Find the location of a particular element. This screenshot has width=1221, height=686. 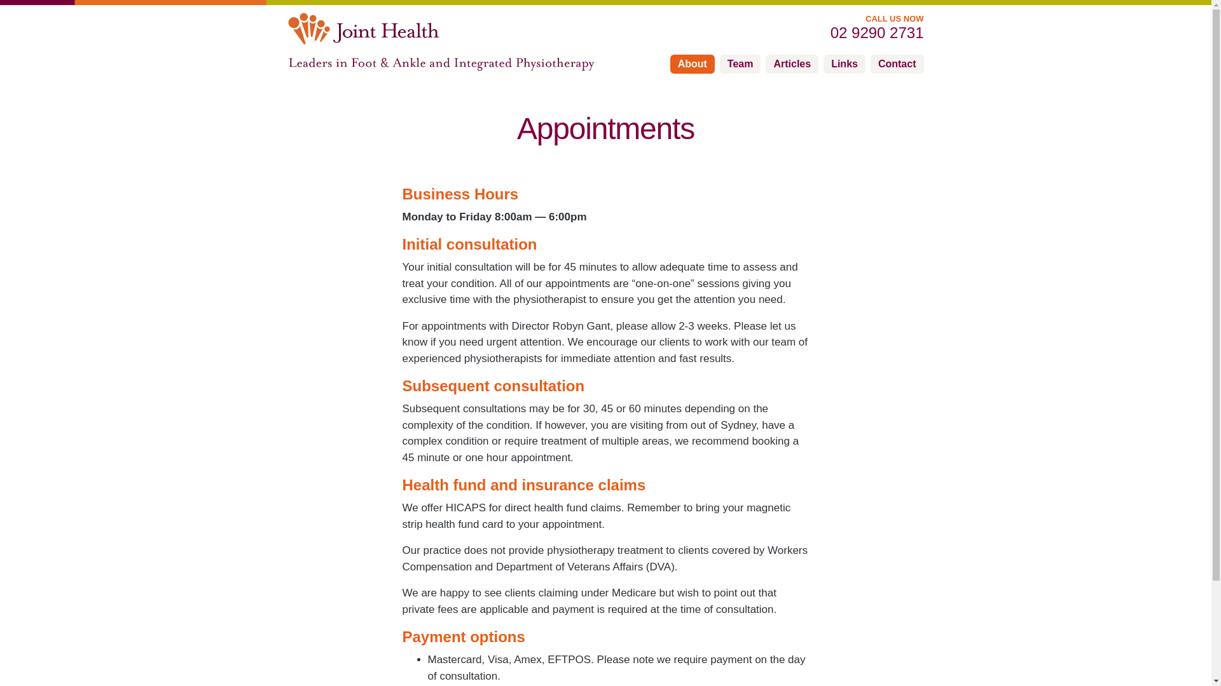

Contact is located at coordinates (897, 64).